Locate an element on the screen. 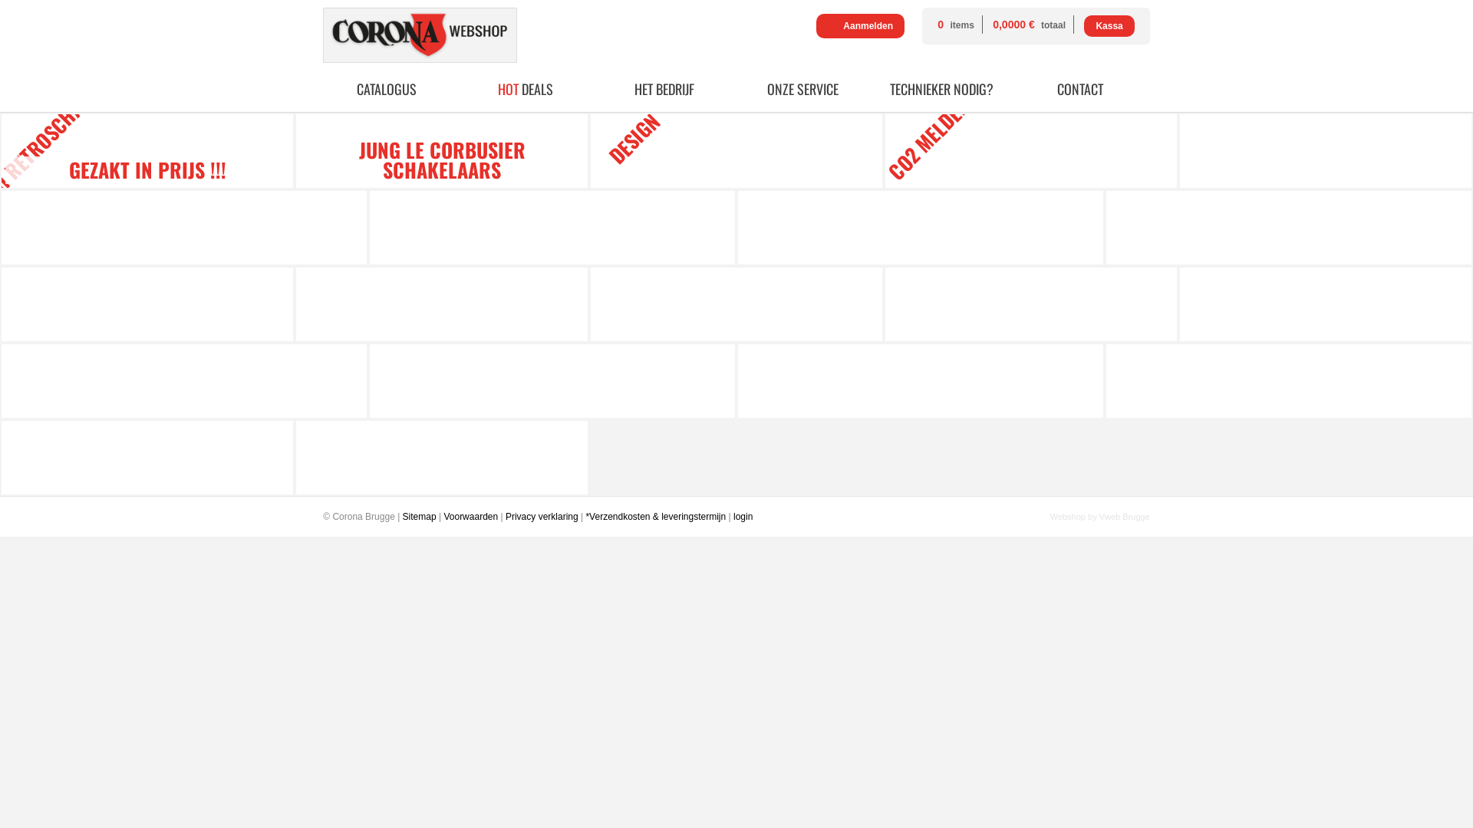 This screenshot has width=1473, height=828. Aim black Flos is located at coordinates (442, 458).